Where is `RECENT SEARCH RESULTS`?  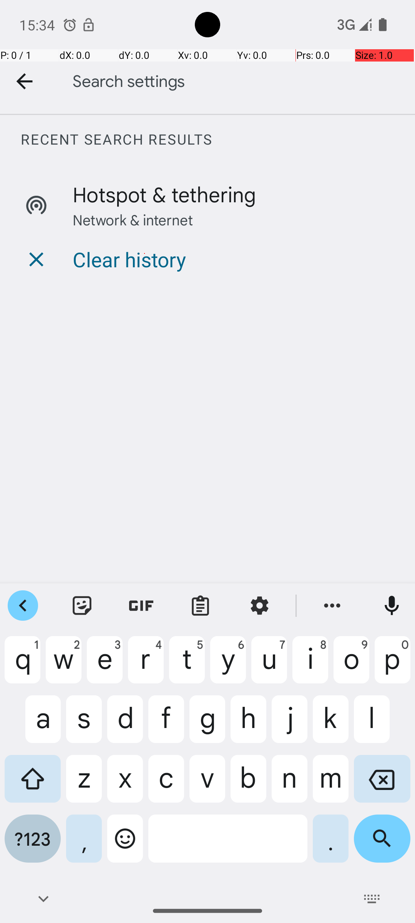
RECENT SEARCH RESULTS is located at coordinates (217, 139).